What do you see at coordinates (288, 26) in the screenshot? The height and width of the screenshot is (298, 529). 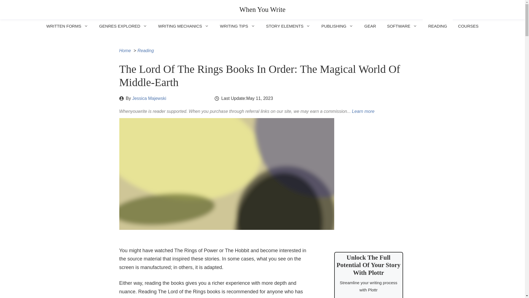 I see `STORY ELEMENTS` at bounding box center [288, 26].